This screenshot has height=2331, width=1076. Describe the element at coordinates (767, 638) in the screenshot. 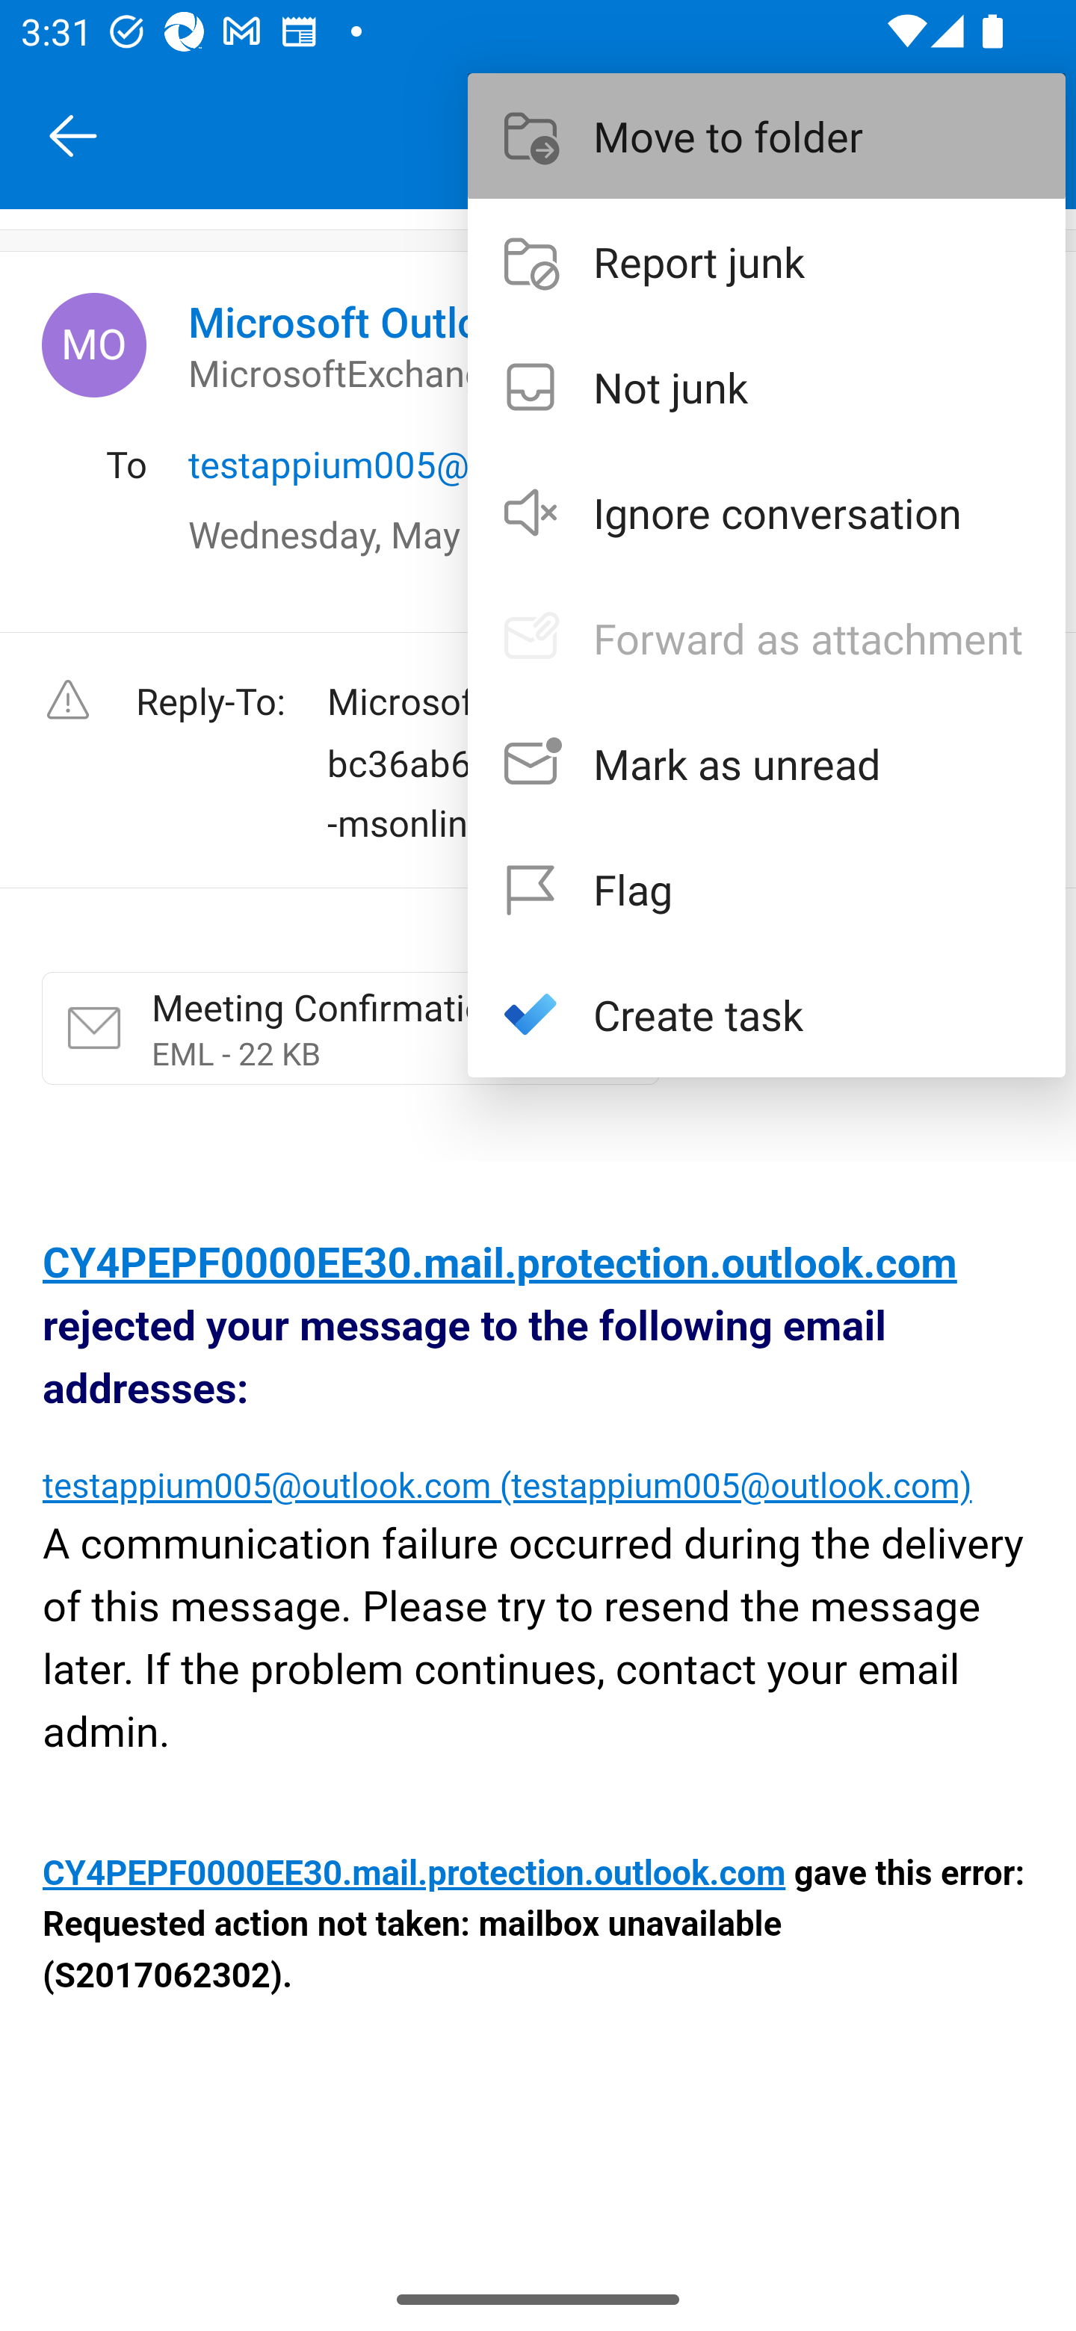

I see `Forward as attachment` at that location.